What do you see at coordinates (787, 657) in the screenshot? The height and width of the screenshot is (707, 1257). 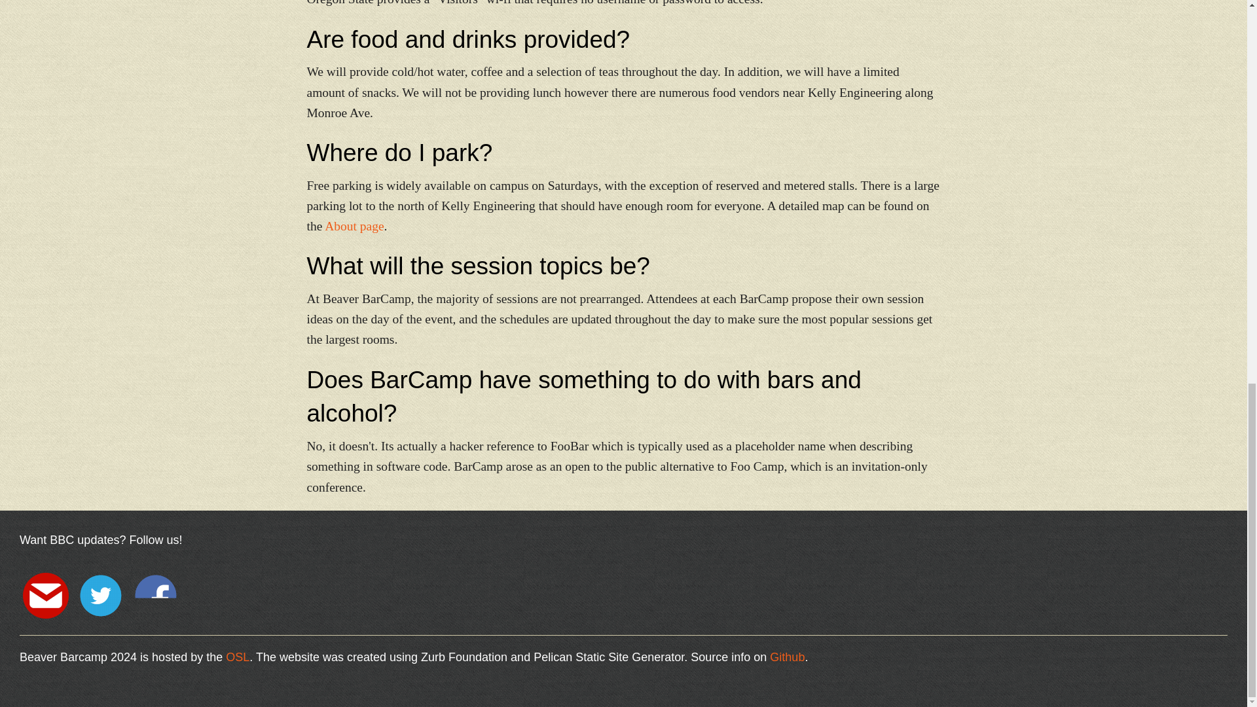 I see `Github` at bounding box center [787, 657].